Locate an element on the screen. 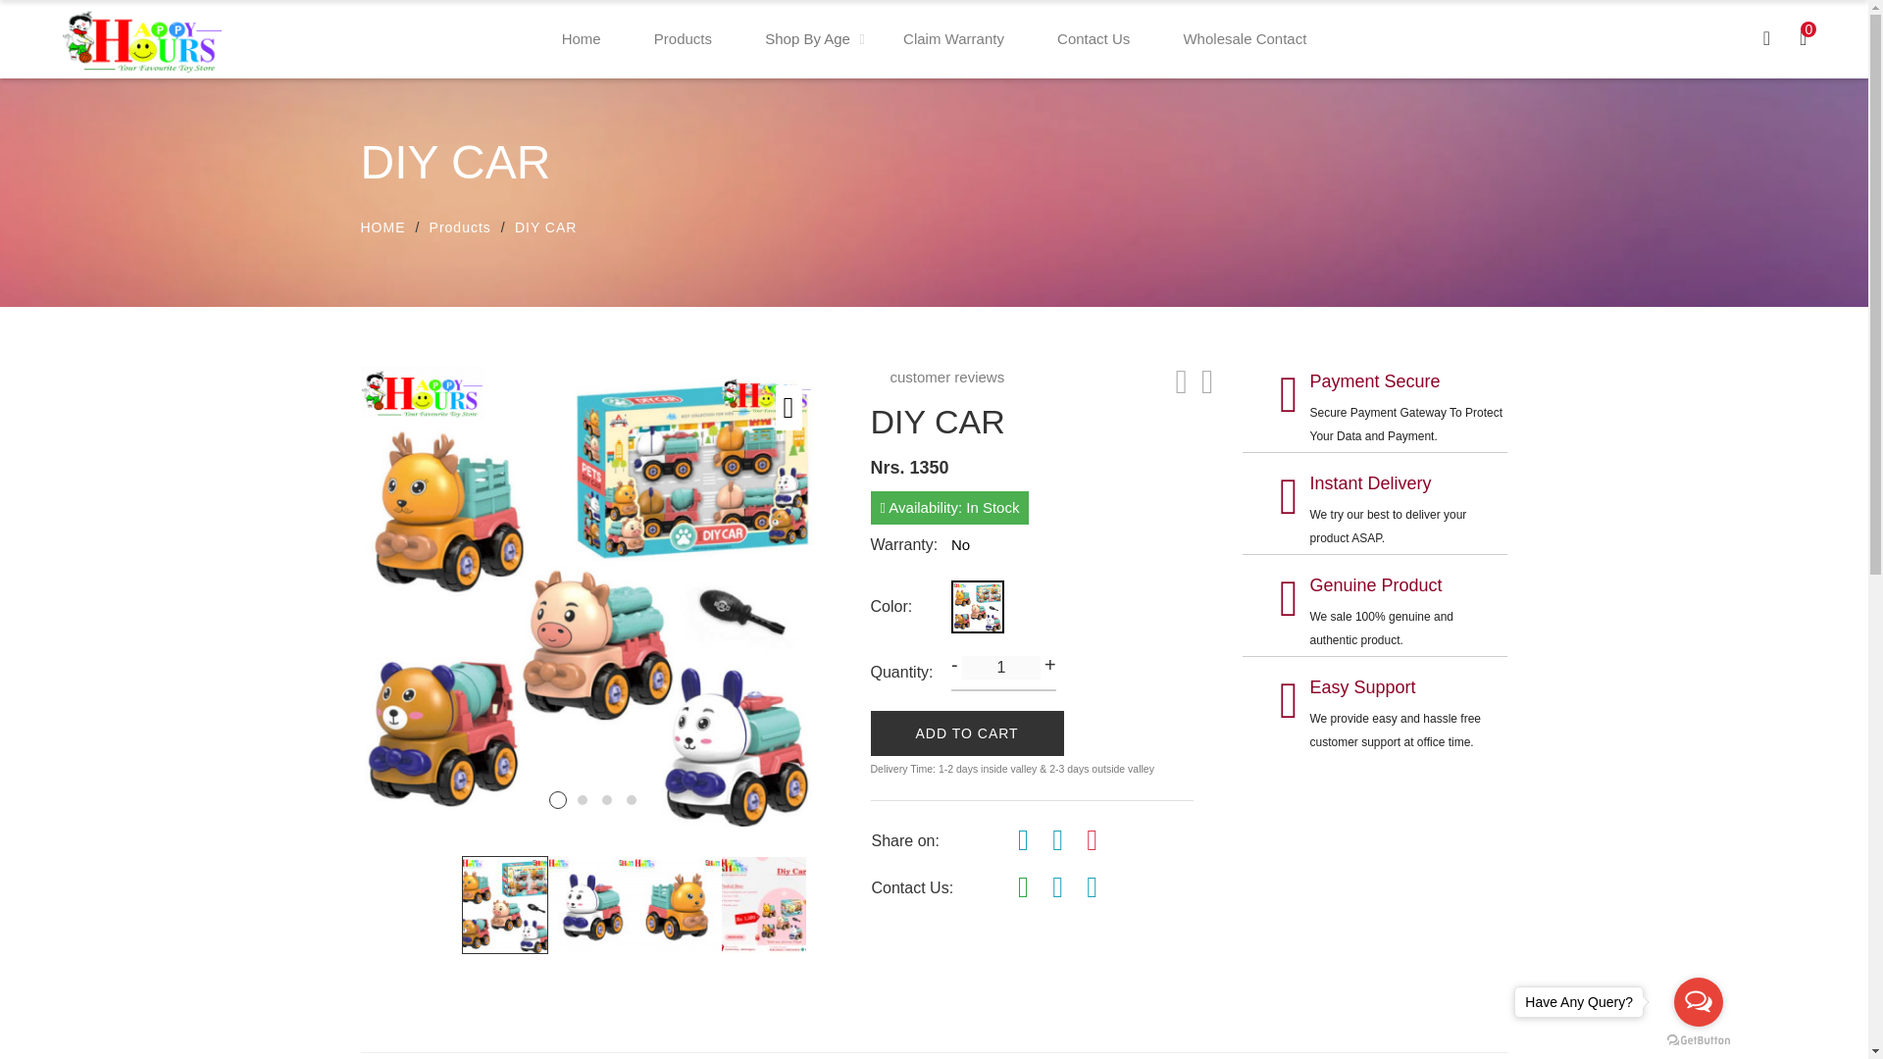 This screenshot has width=1883, height=1059. Contact Us is located at coordinates (1093, 39).